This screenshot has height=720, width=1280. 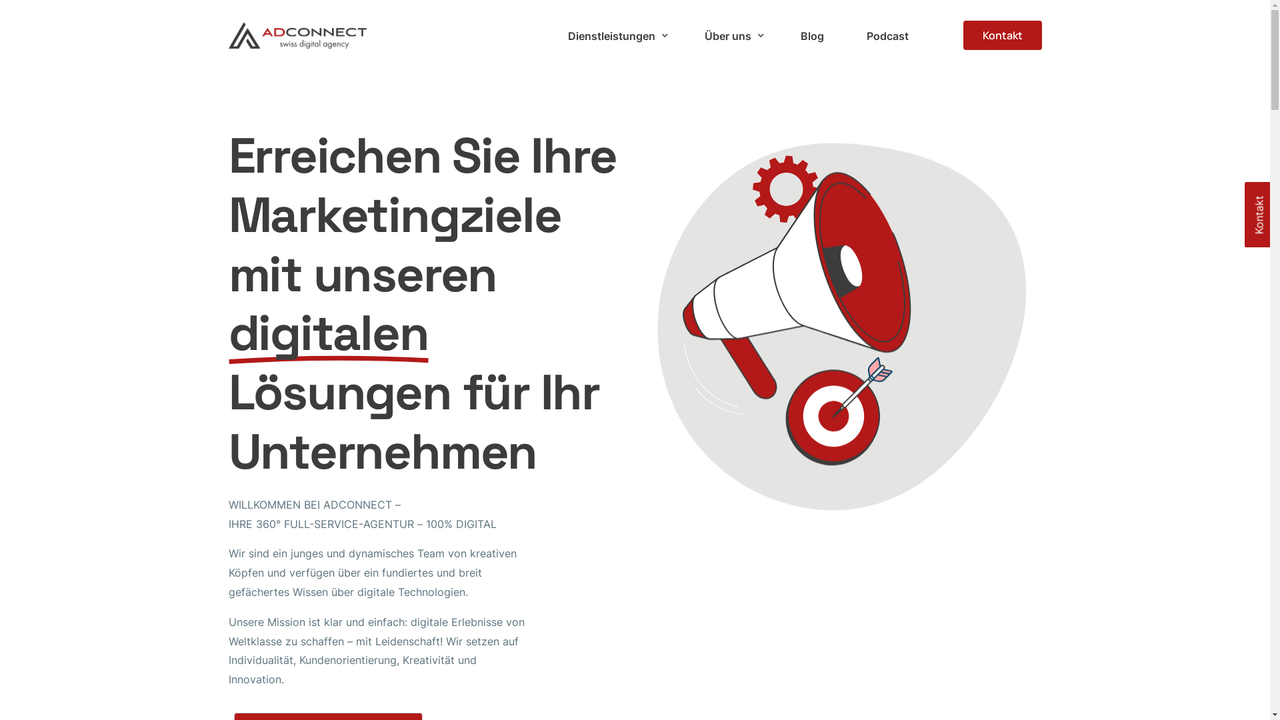 What do you see at coordinates (812, 35) in the screenshot?
I see `Blog` at bounding box center [812, 35].